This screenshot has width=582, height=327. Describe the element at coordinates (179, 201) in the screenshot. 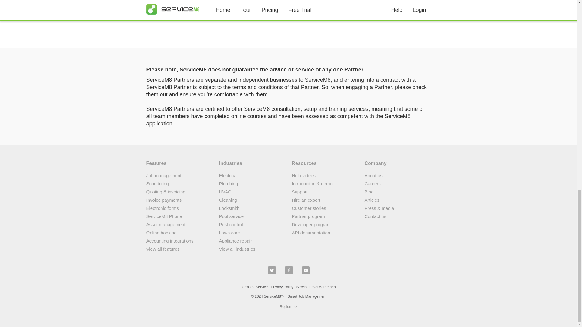

I see `Invoice payments` at that location.